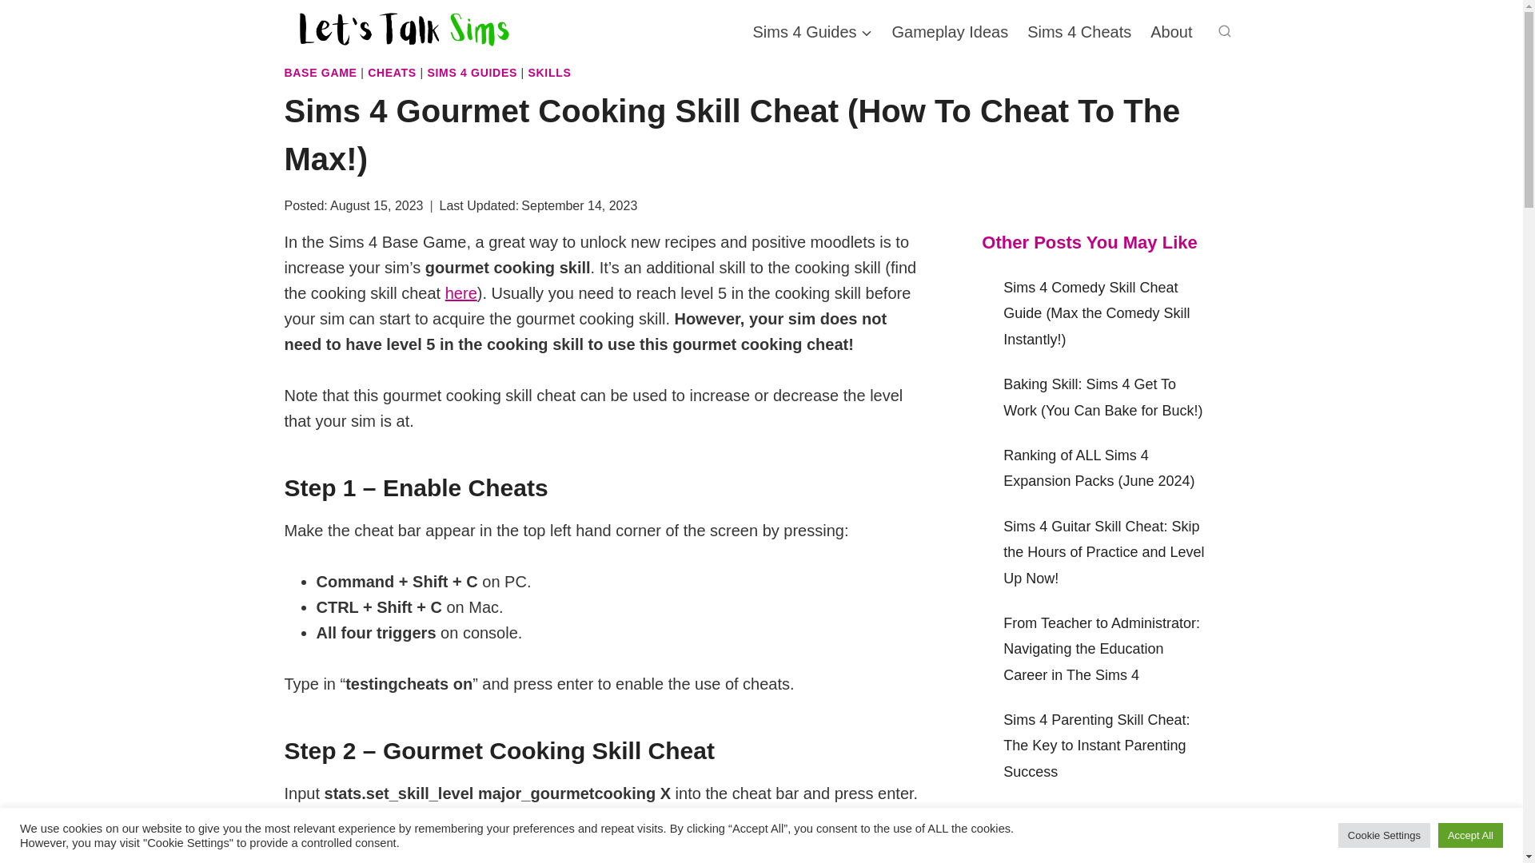 Image resolution: width=1535 pixels, height=863 pixels. I want to click on here, so click(460, 293).